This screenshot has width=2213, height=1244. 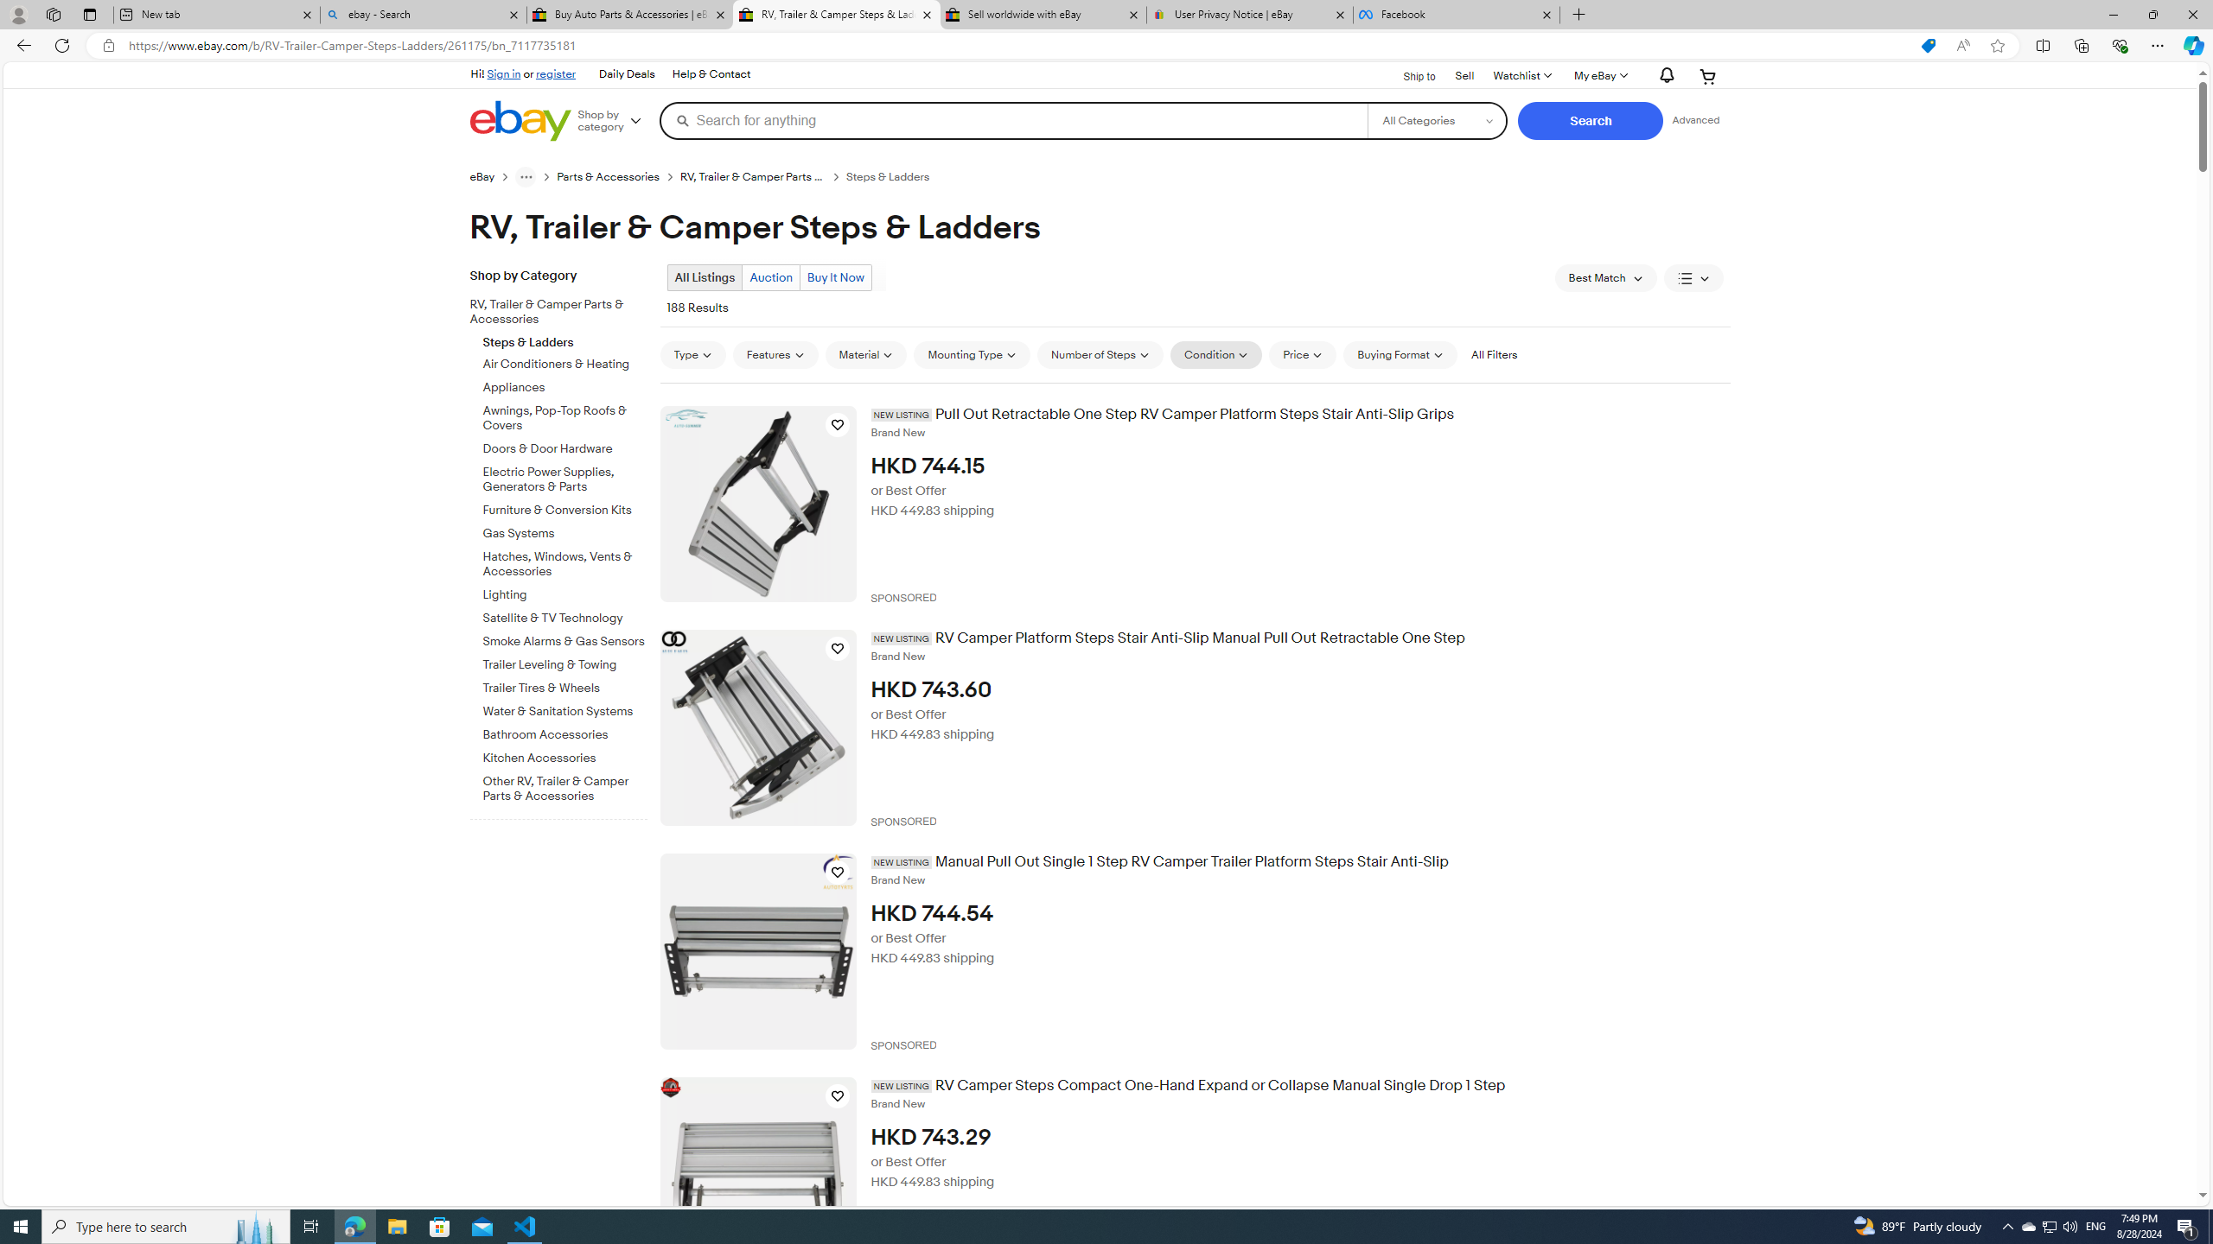 What do you see at coordinates (711, 74) in the screenshot?
I see `Help & Contact` at bounding box center [711, 74].